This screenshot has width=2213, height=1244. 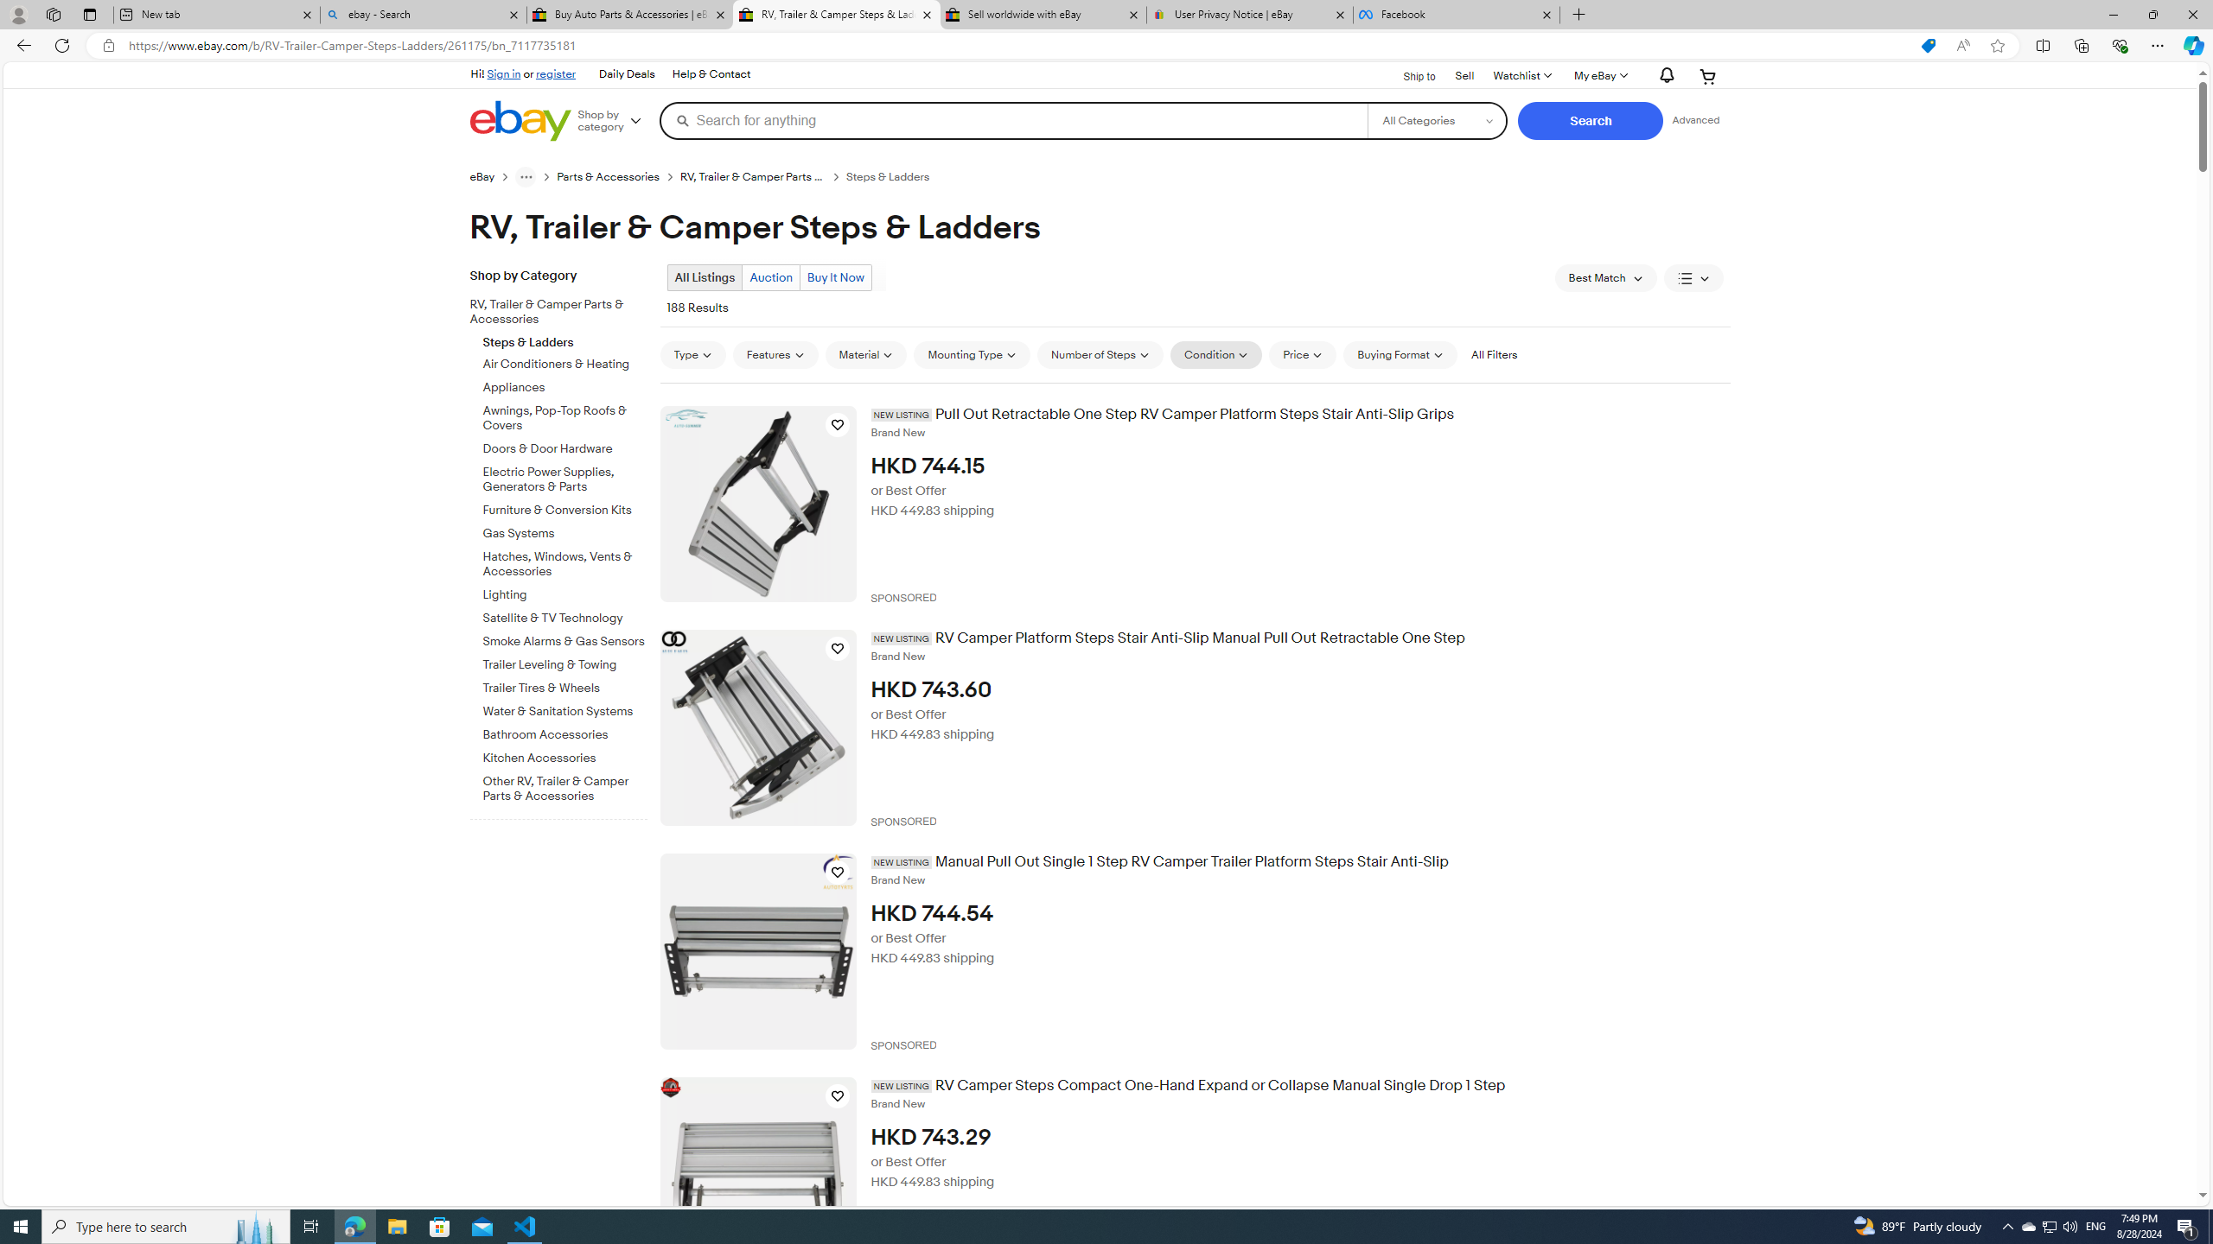 What do you see at coordinates (711, 74) in the screenshot?
I see `Help & Contact` at bounding box center [711, 74].